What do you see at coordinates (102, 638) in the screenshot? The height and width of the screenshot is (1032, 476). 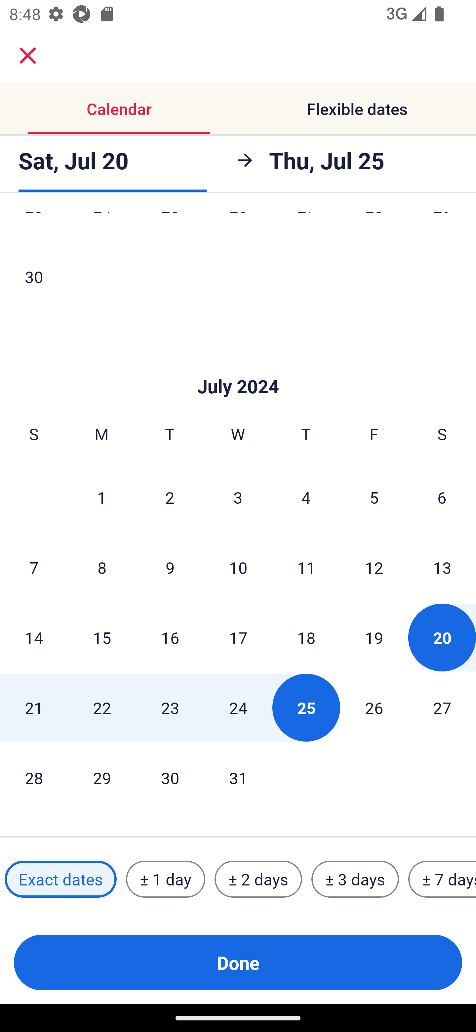 I see `15 Monday, July 15, 2024` at bounding box center [102, 638].